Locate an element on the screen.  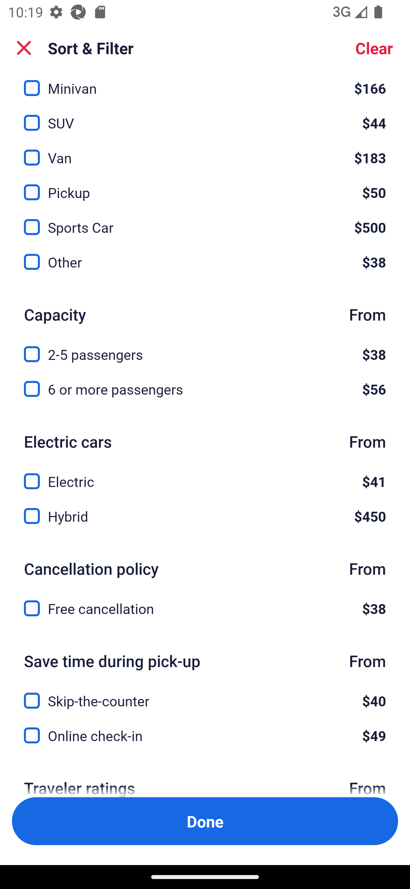
Pickup, $50 Pickup $50 is located at coordinates (205, 186).